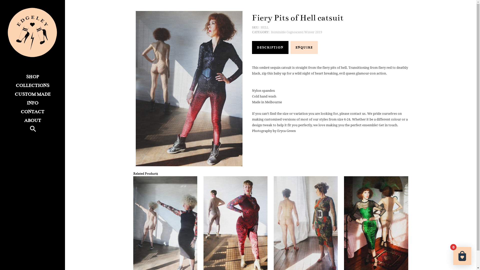 This screenshot has height=270, width=480. What do you see at coordinates (32, 85) in the screenshot?
I see `COLLECTIONS` at bounding box center [32, 85].